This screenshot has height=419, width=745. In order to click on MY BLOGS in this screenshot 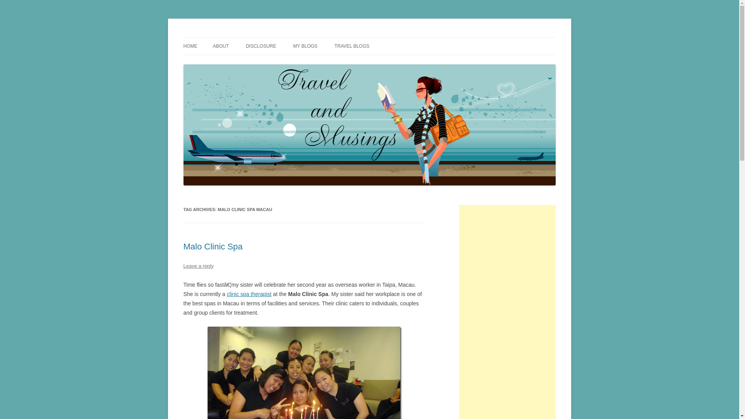, I will do `click(305, 46)`.